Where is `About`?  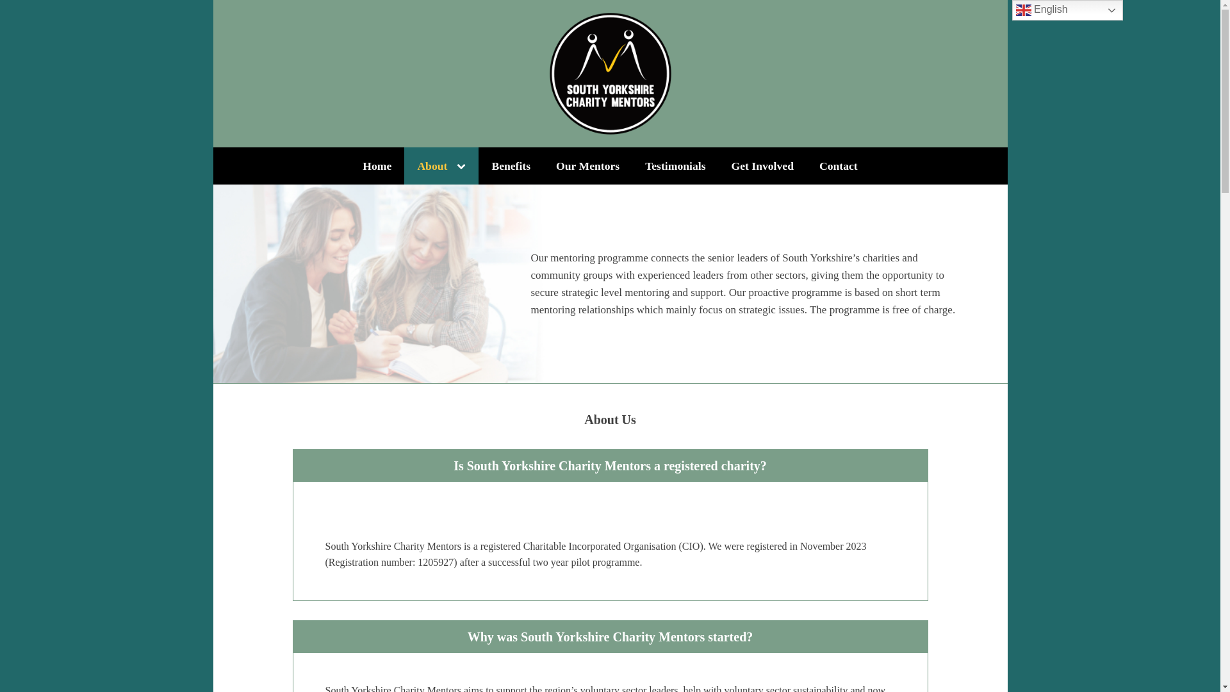 About is located at coordinates (441, 166).